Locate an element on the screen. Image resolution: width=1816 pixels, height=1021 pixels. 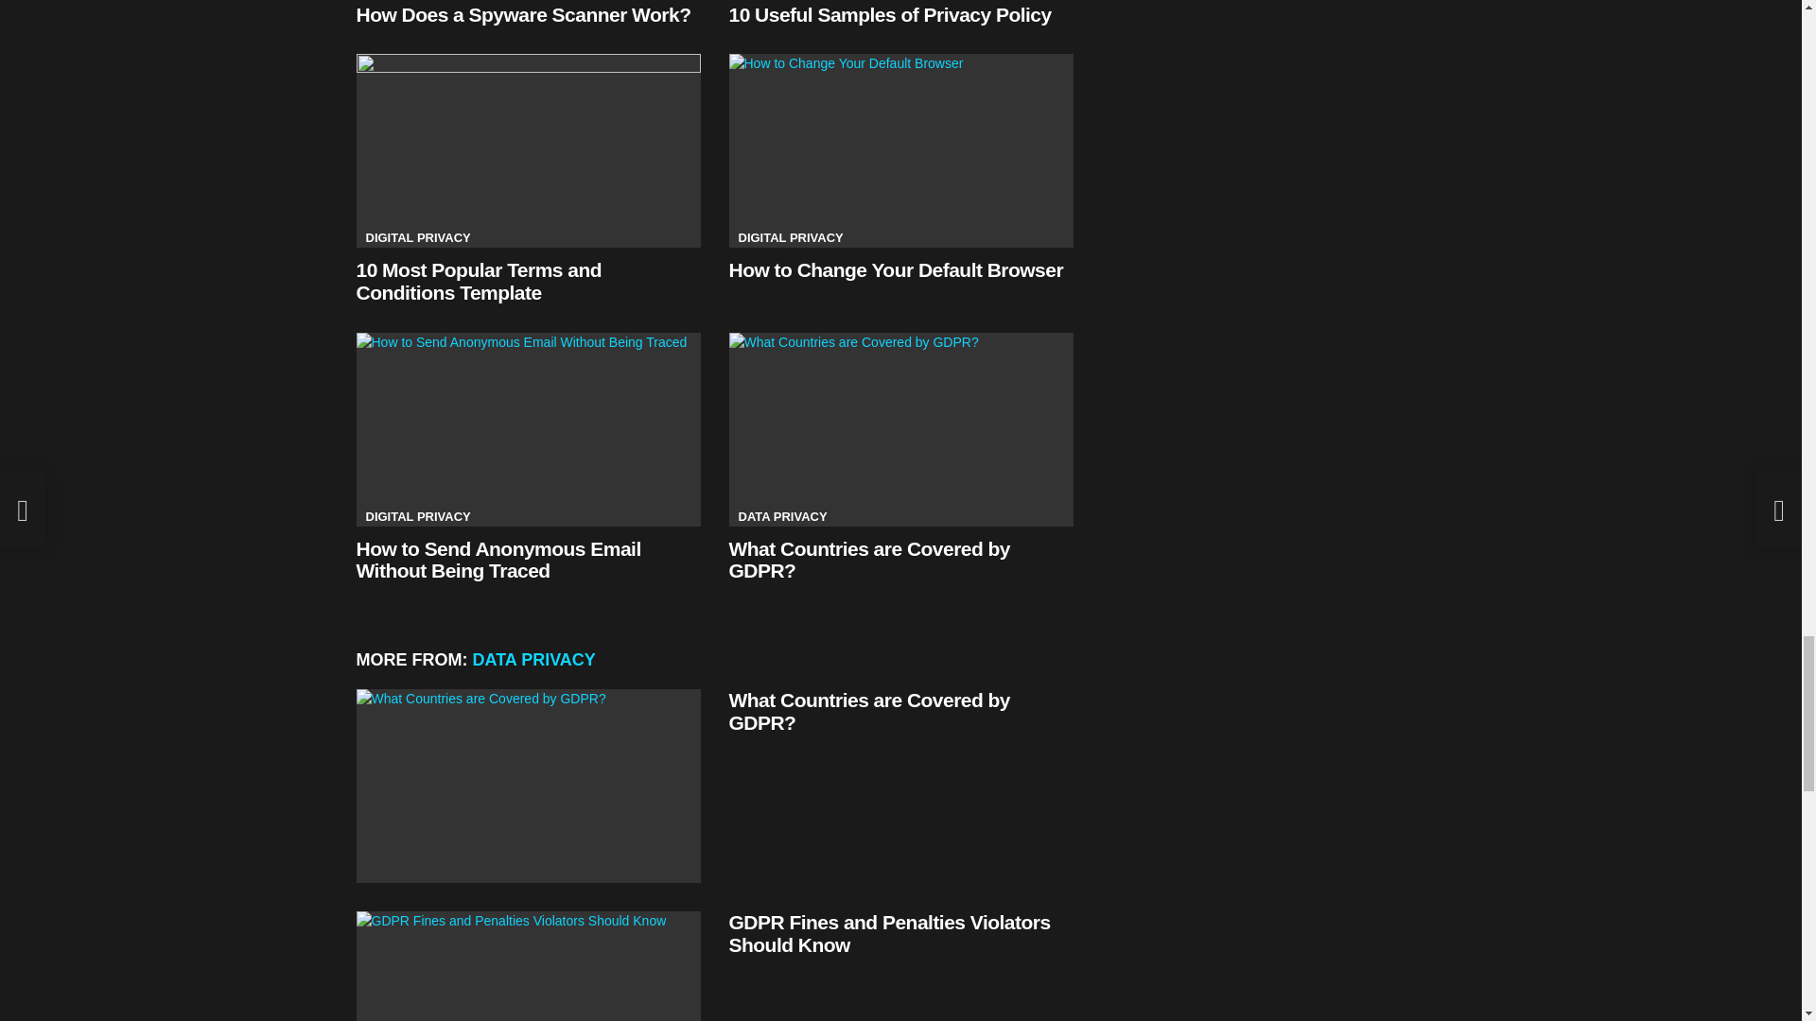
How to Change Your Default Browser is located at coordinates (895, 270).